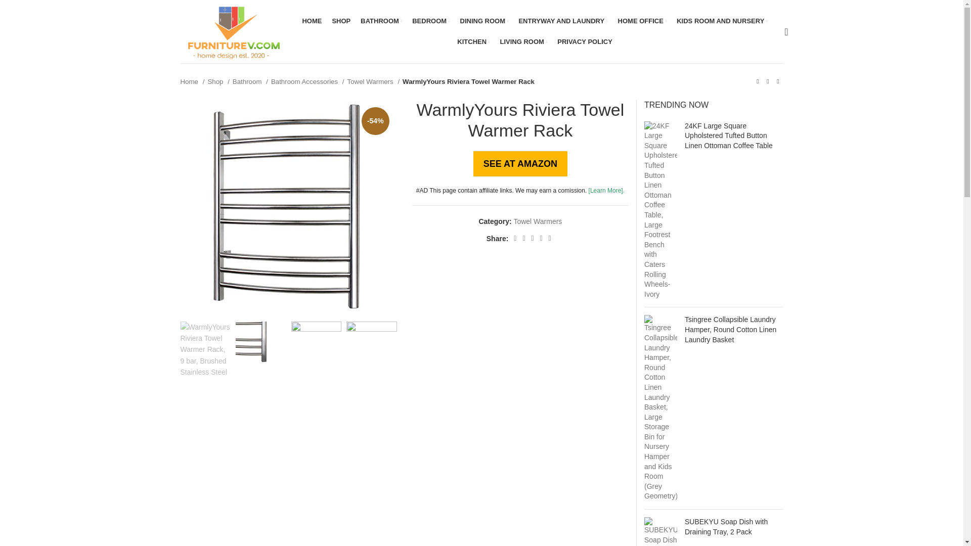  I want to click on SUBEKYU Soap Dish with Draining Tray, 2 Pack, so click(660, 531).